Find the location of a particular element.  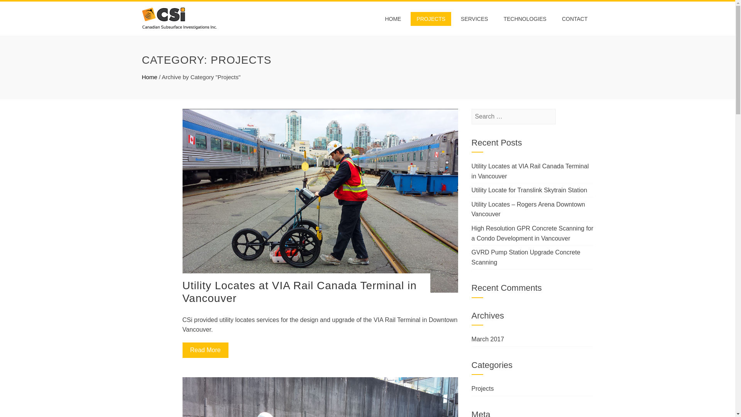

HOME is located at coordinates (393, 19).